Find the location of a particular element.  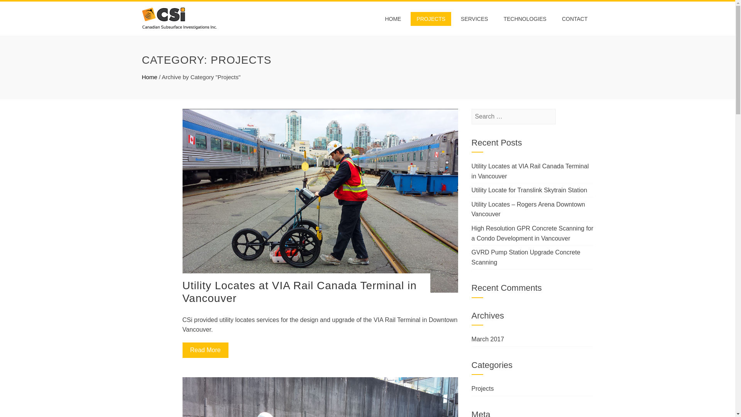

HOME is located at coordinates (393, 19).